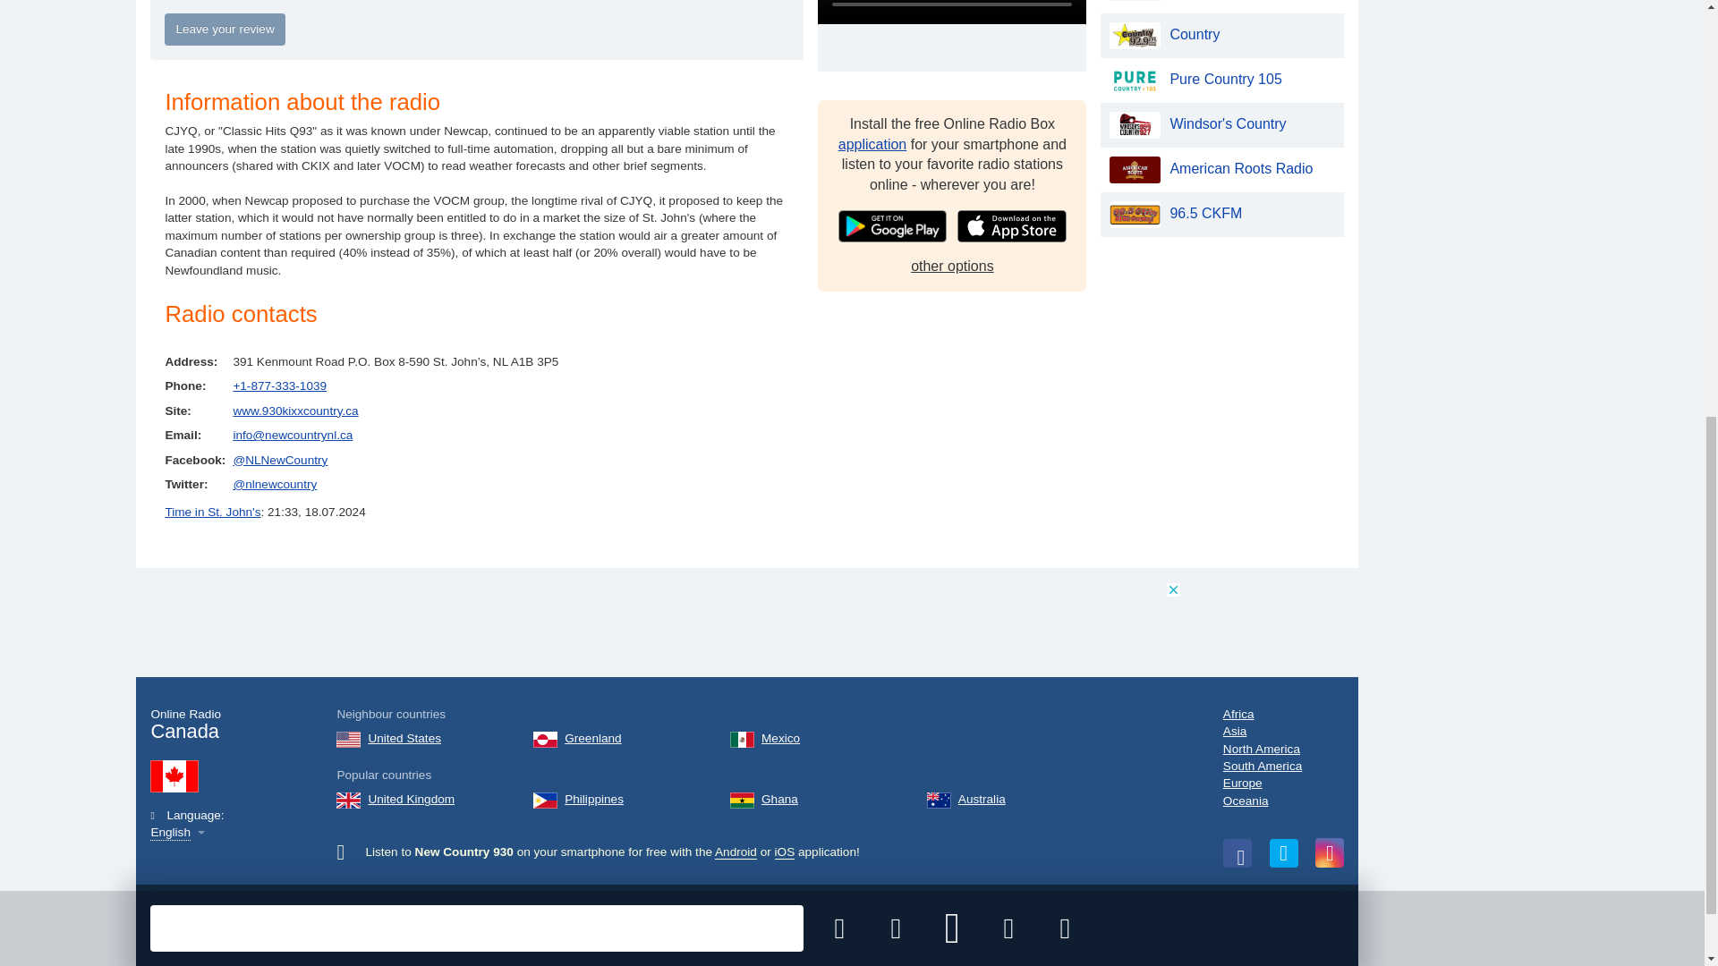  I want to click on Next station, so click(1008, 145).